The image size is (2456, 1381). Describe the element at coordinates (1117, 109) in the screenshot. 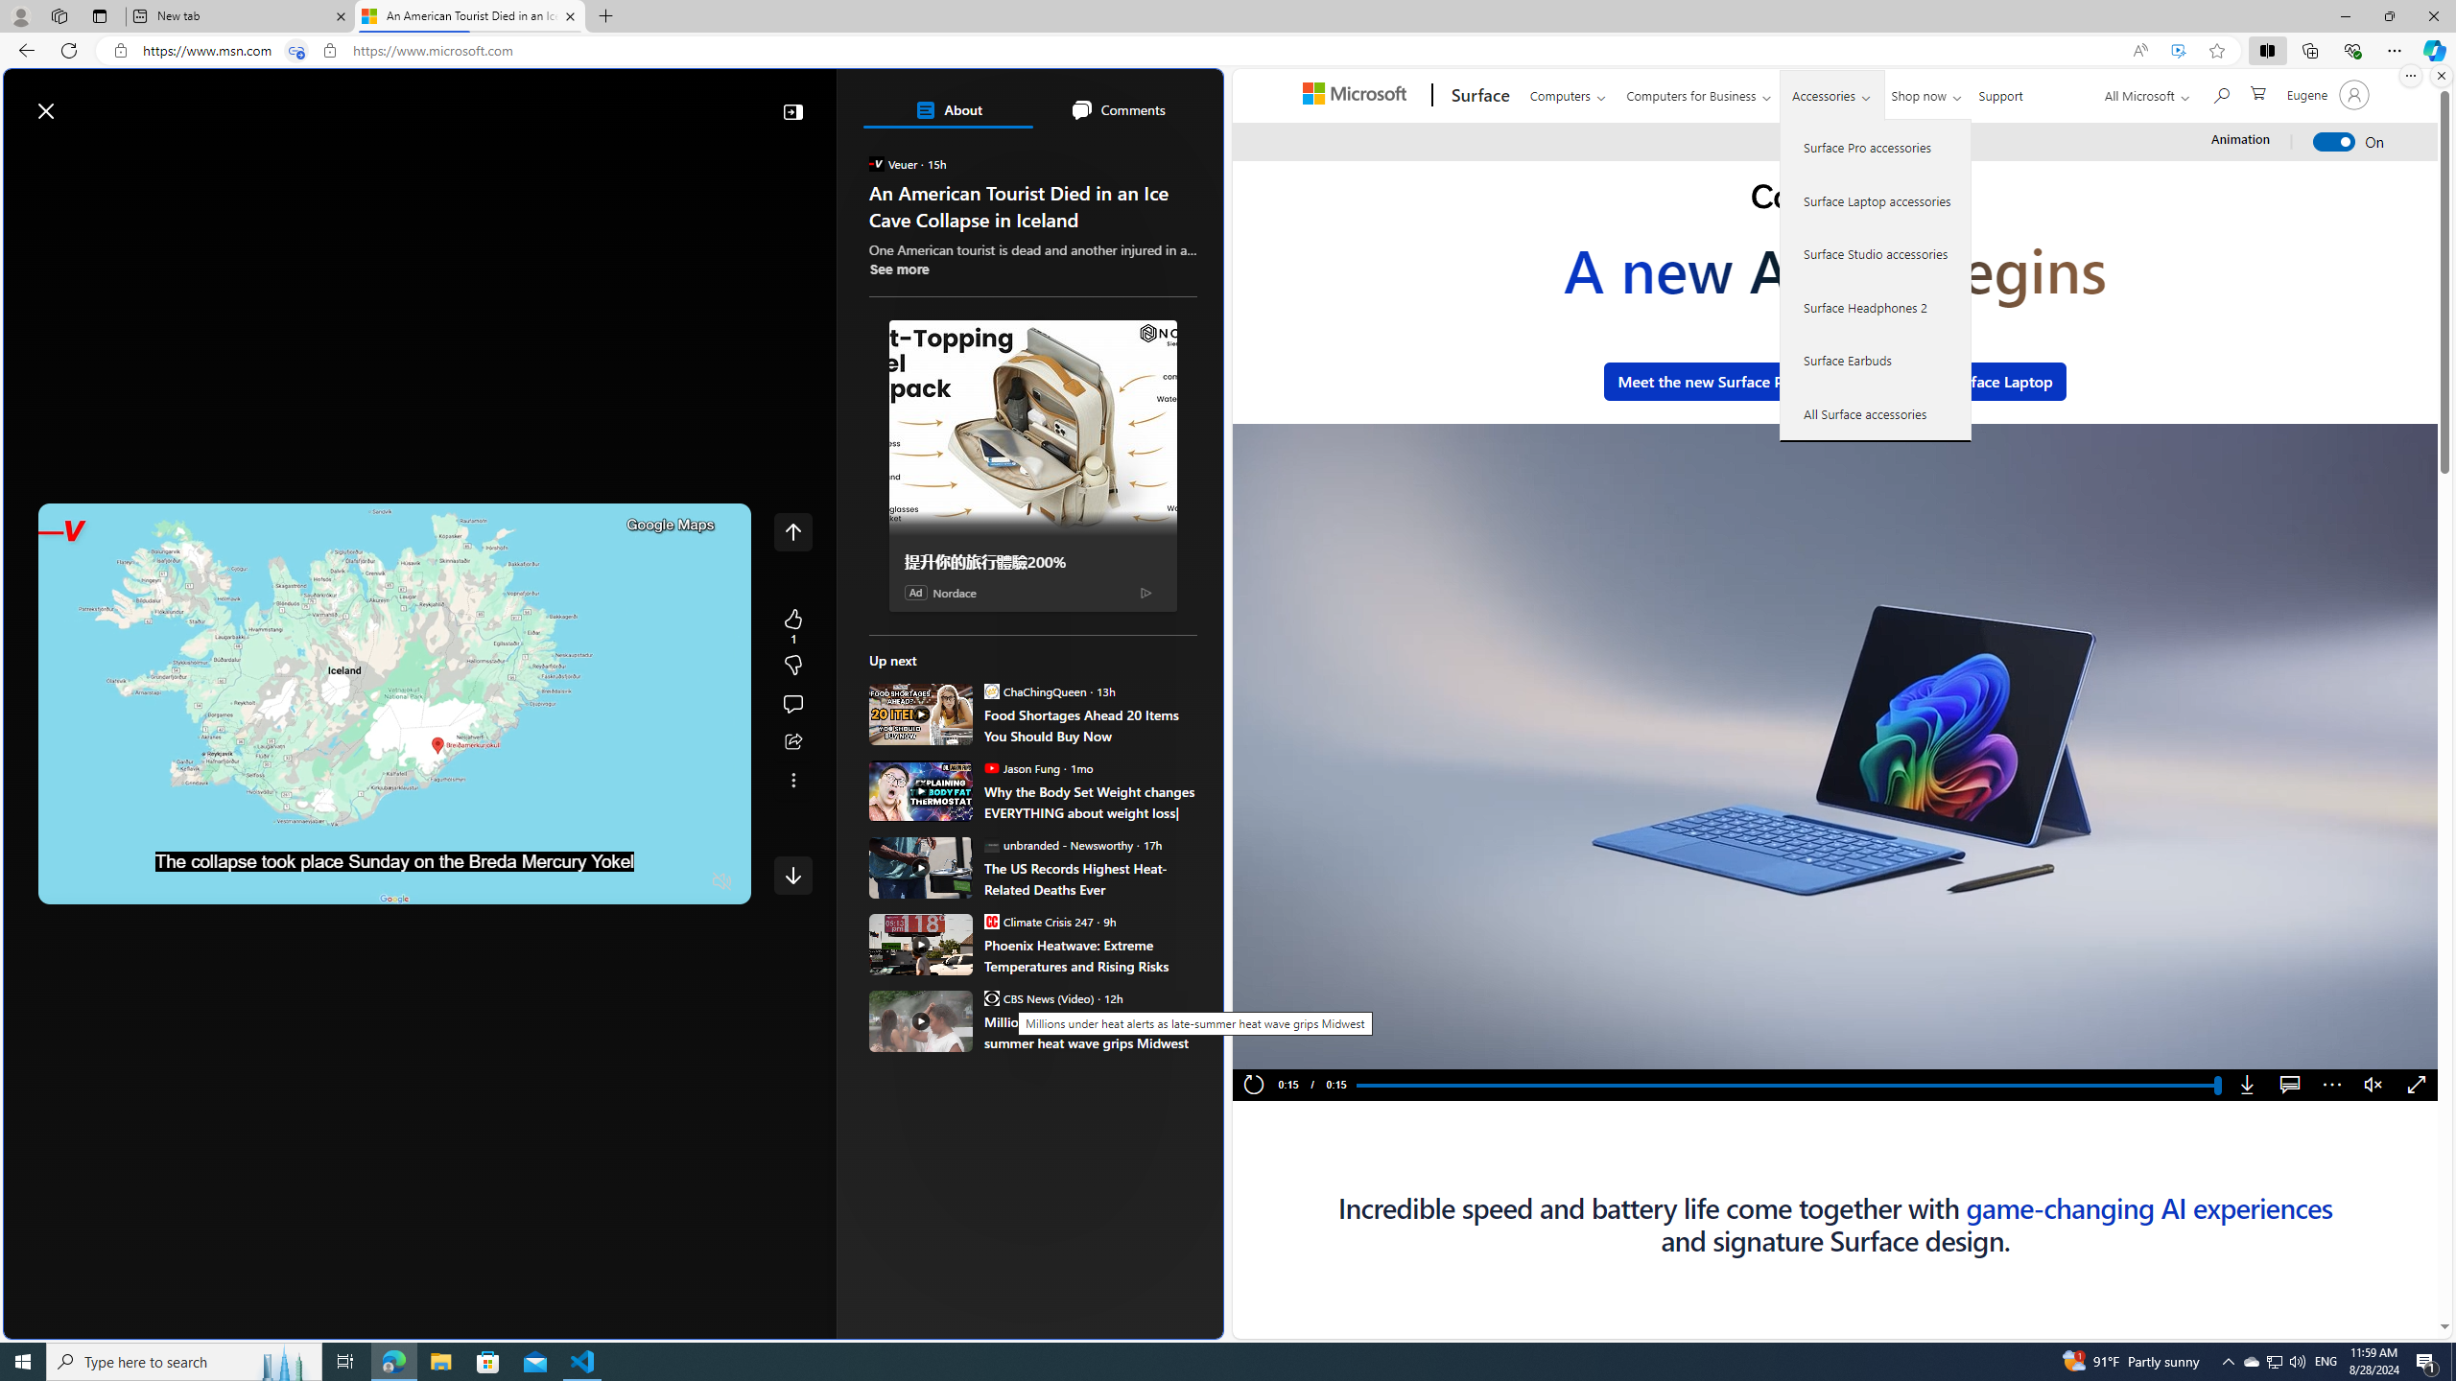

I see `Comments` at that location.